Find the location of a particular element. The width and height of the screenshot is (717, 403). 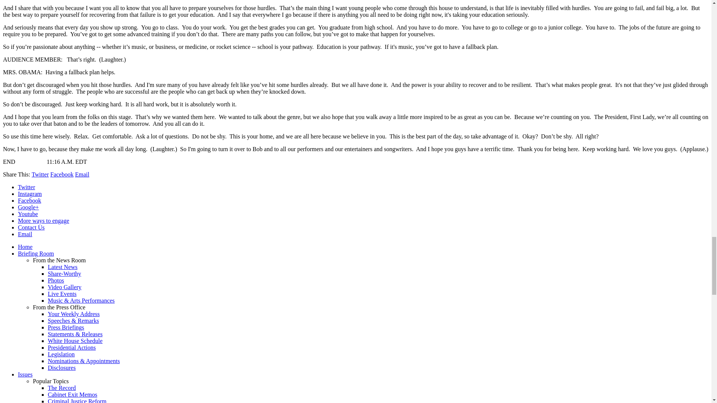

Twitter is located at coordinates (40, 175).